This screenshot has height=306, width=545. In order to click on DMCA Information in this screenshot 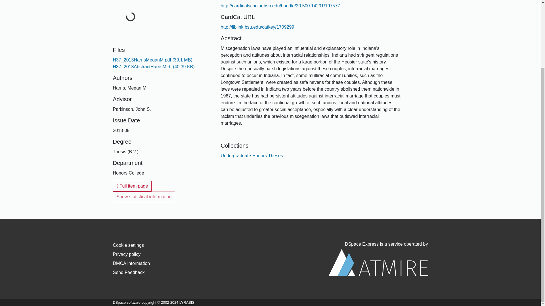, I will do `click(131, 263)`.